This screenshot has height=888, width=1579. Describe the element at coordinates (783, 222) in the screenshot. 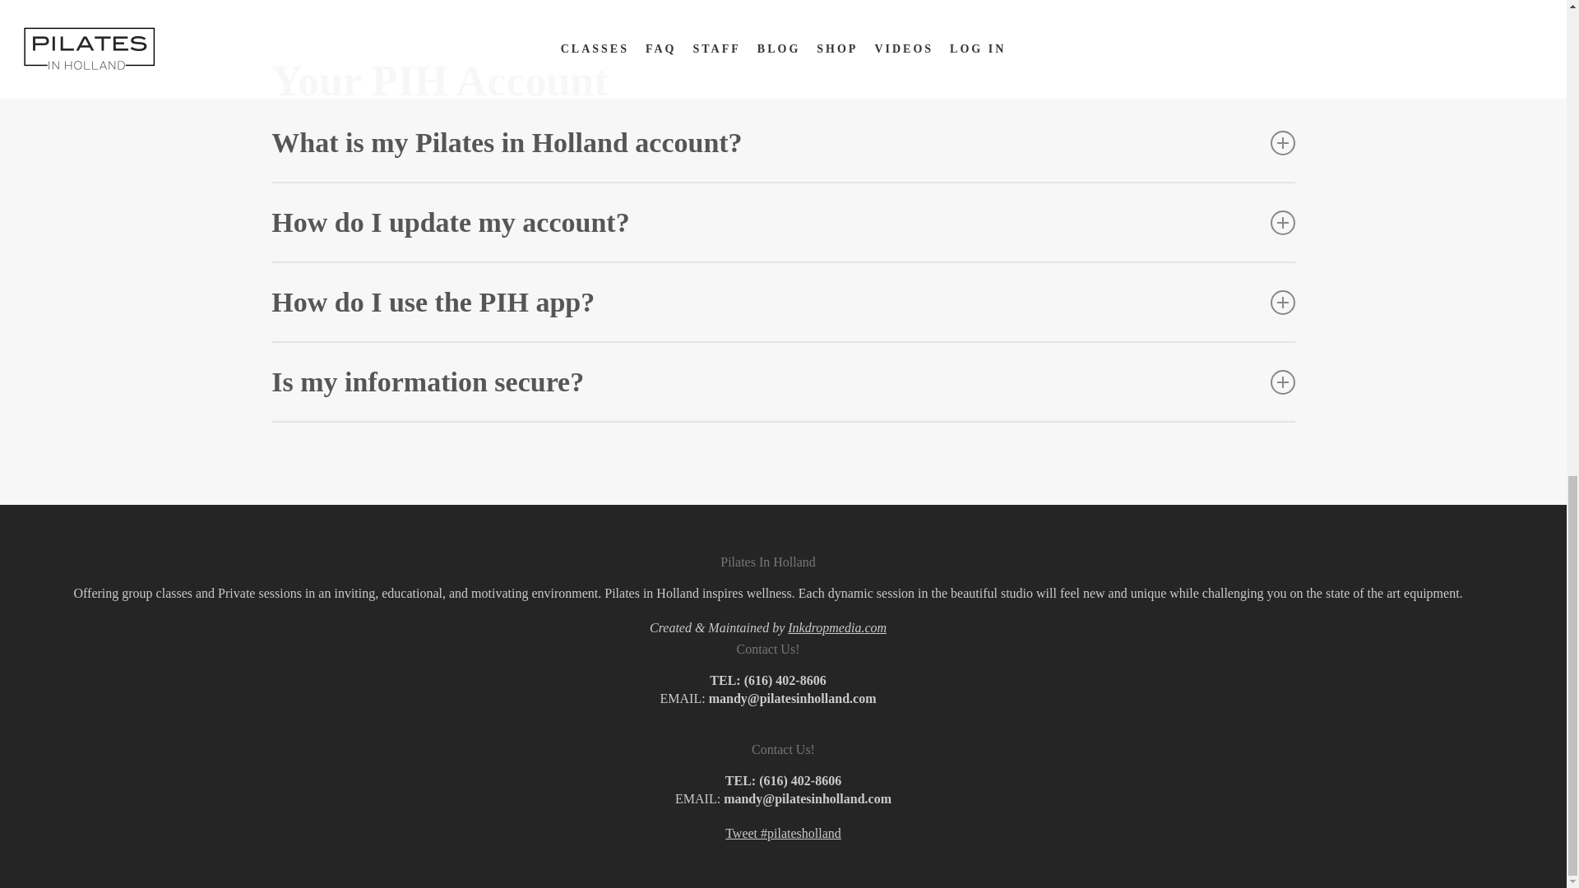

I see `How do I update my account?` at that location.